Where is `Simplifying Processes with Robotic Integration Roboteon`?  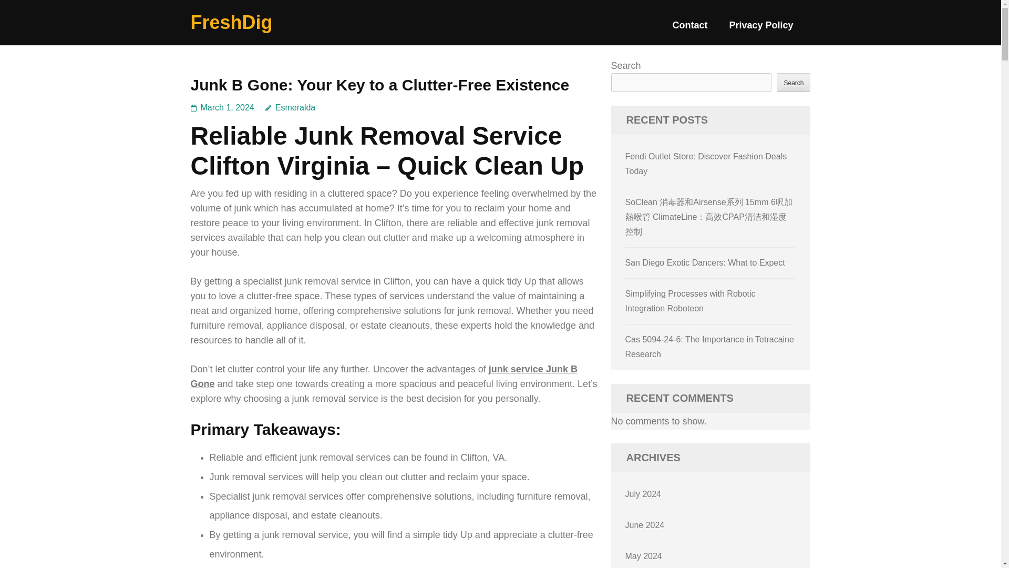
Simplifying Processes with Robotic Integration Roboteon is located at coordinates (691, 301).